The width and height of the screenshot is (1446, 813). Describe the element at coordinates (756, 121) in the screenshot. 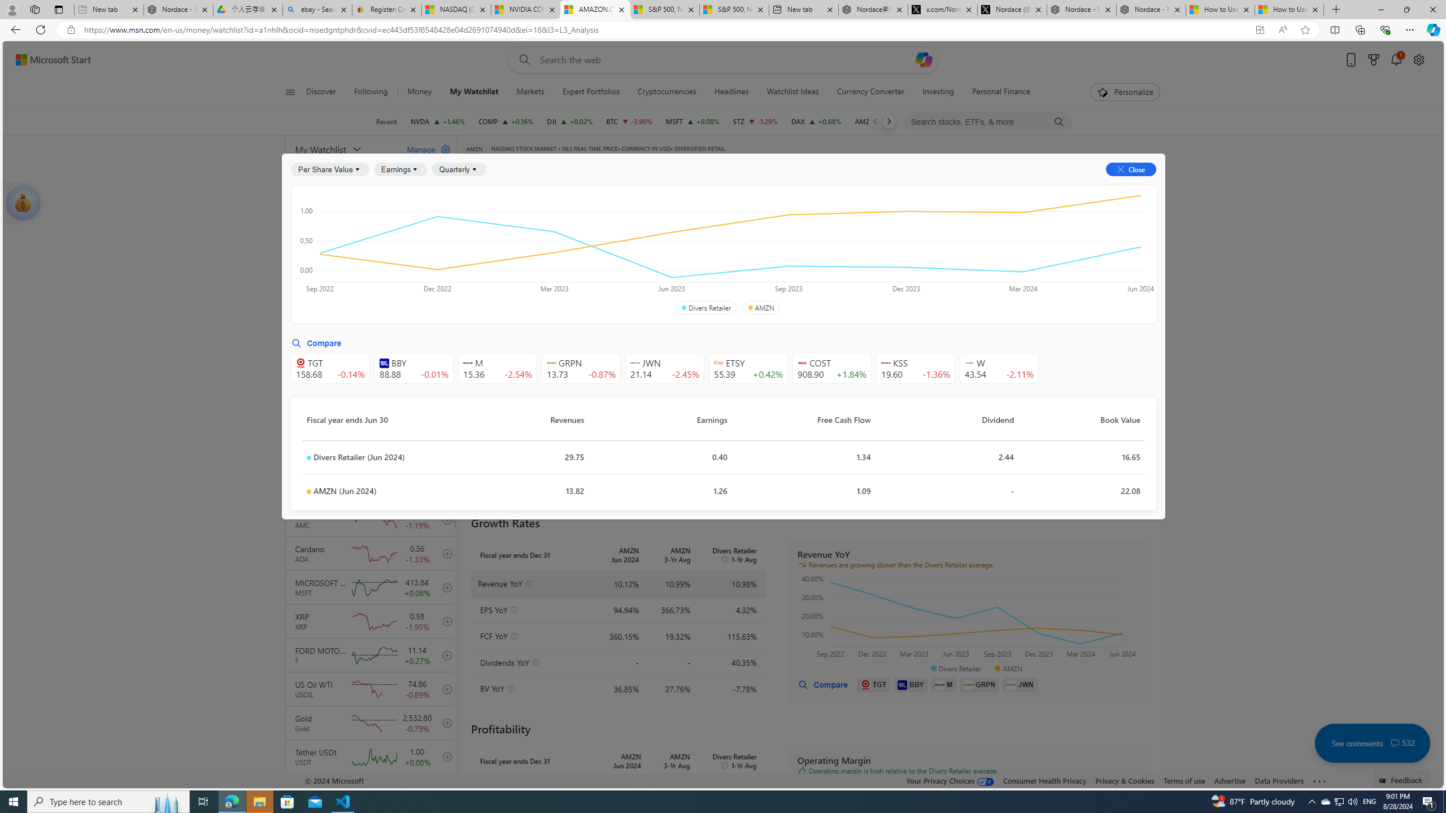

I see `STZ CONSTELLATION BRANDS, INC. decrease 239.98 -3.13 -1.29%` at that location.